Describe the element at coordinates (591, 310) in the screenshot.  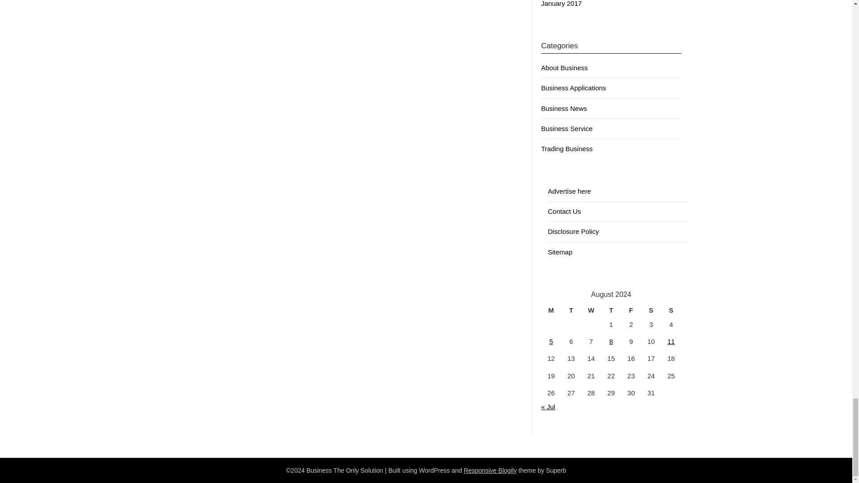
I see `Wednesday` at that location.